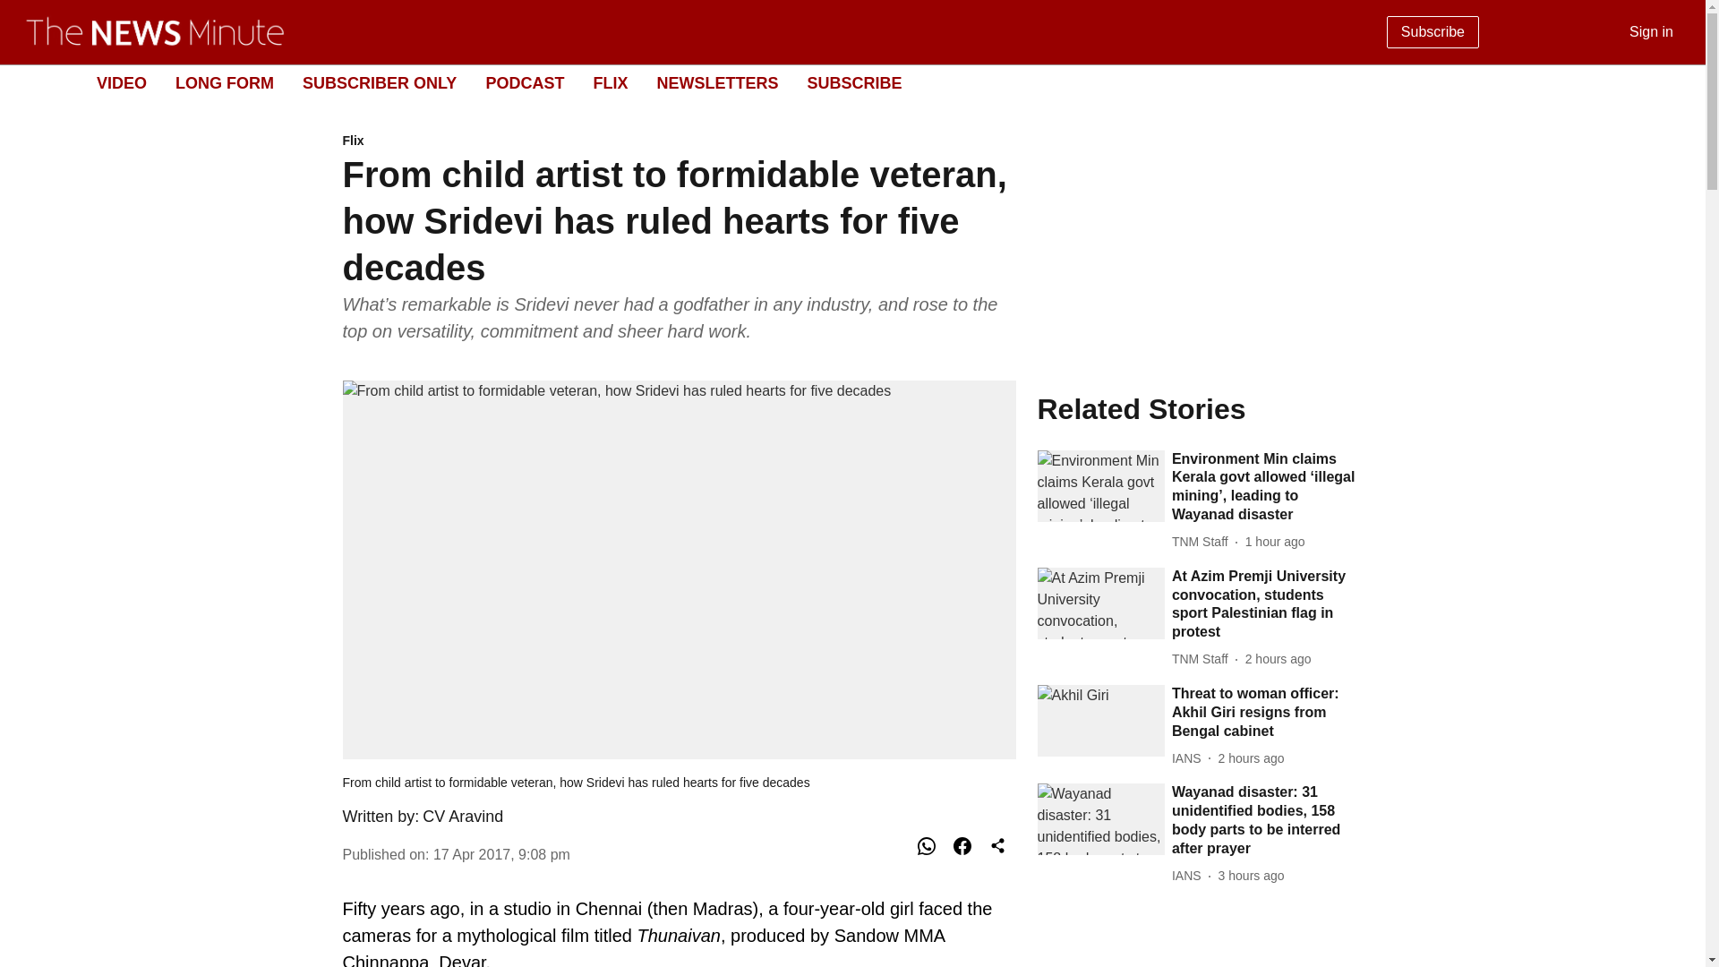 The width and height of the screenshot is (1719, 967). I want to click on Flix, so click(679, 141).